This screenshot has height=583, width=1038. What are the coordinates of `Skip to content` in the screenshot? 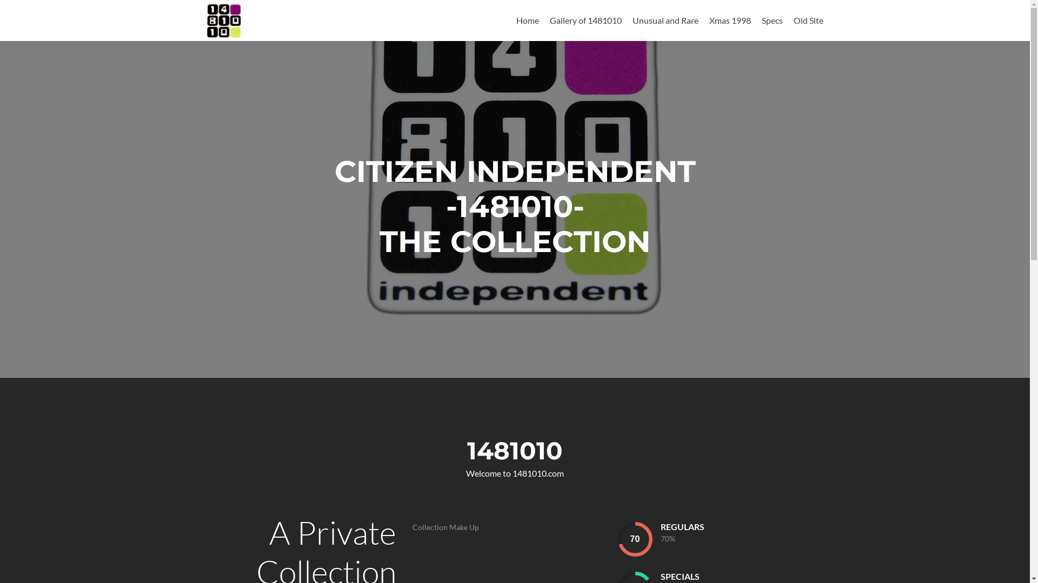 It's located at (544, 6).